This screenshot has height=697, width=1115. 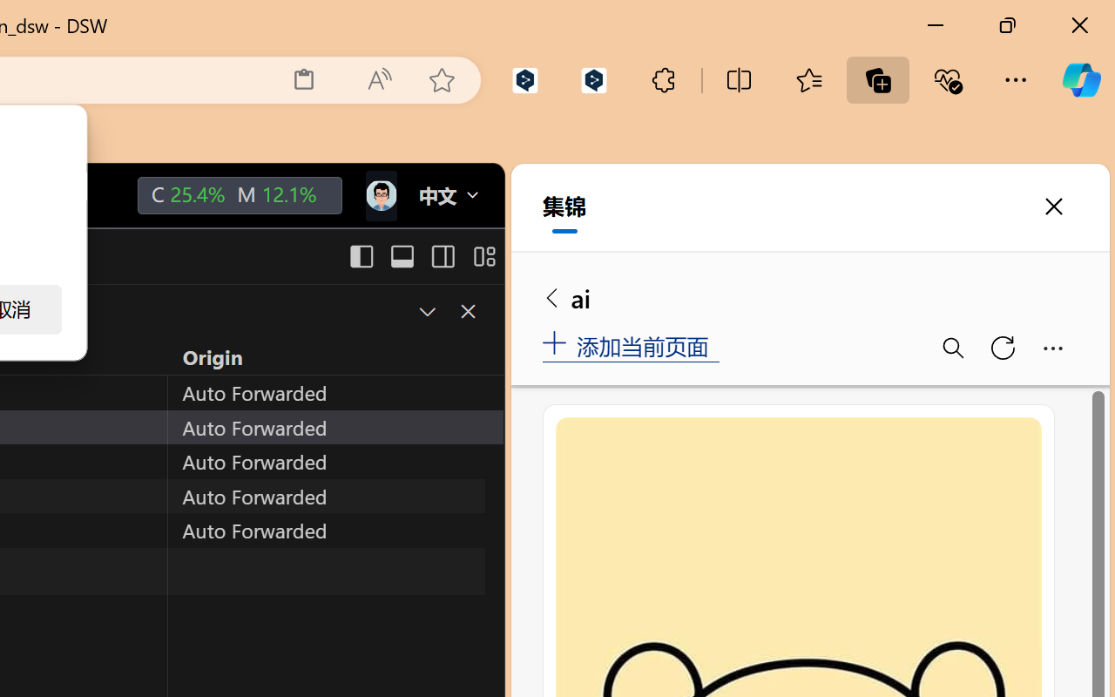 What do you see at coordinates (402, 256) in the screenshot?
I see `Toggle Panel (Ctrl+J)` at bounding box center [402, 256].